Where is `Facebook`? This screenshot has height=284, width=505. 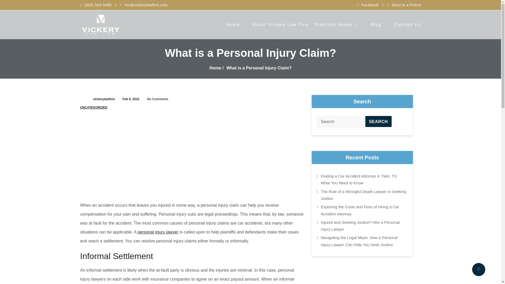 Facebook is located at coordinates (372, 5).